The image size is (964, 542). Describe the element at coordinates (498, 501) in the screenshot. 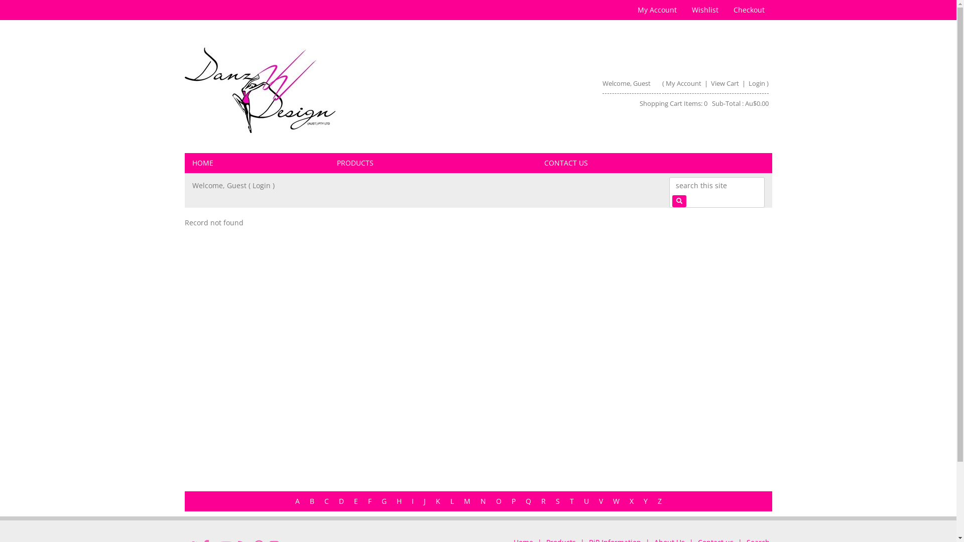

I see `O` at that location.